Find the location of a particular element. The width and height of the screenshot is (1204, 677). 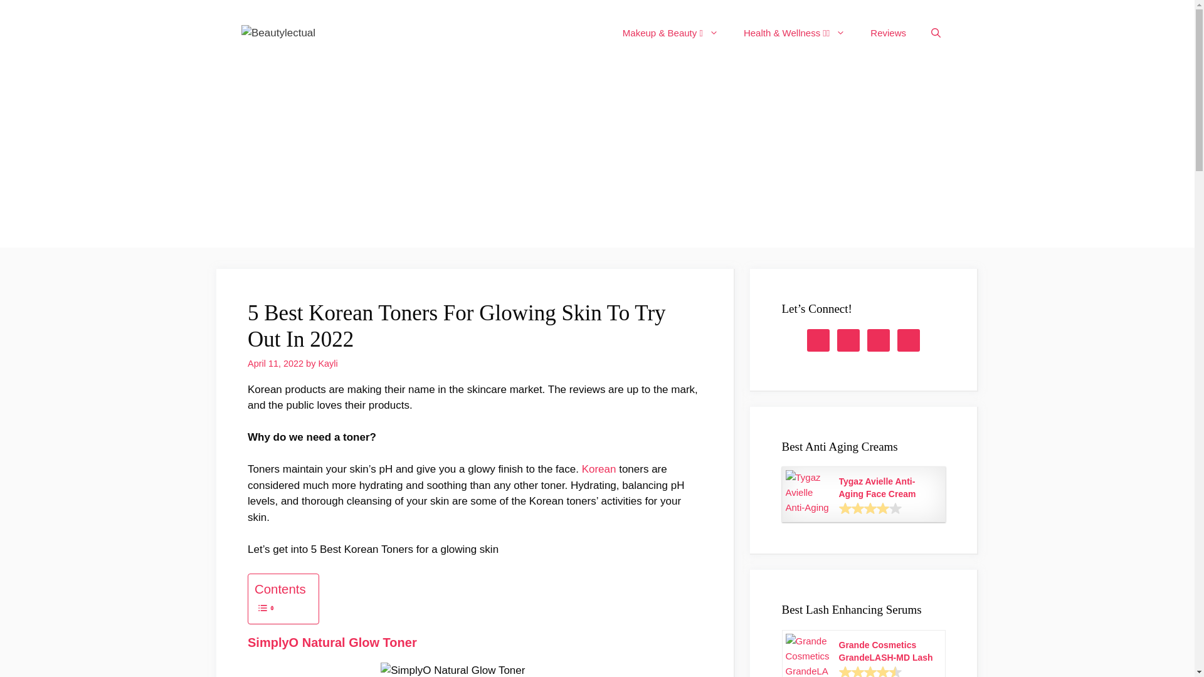

Kayli is located at coordinates (327, 364).